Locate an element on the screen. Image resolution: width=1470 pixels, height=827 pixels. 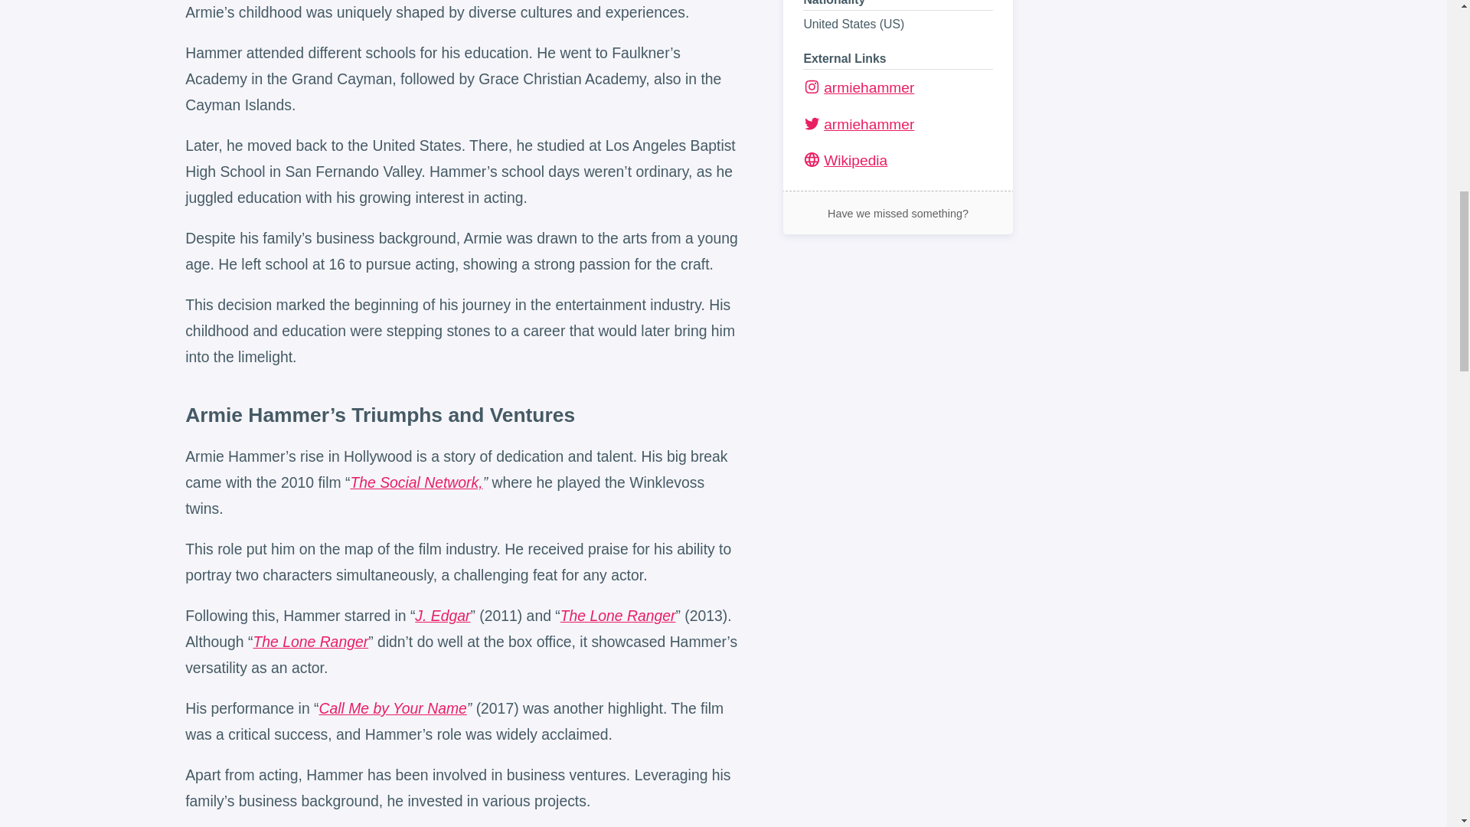
armiehammer is located at coordinates (897, 124).